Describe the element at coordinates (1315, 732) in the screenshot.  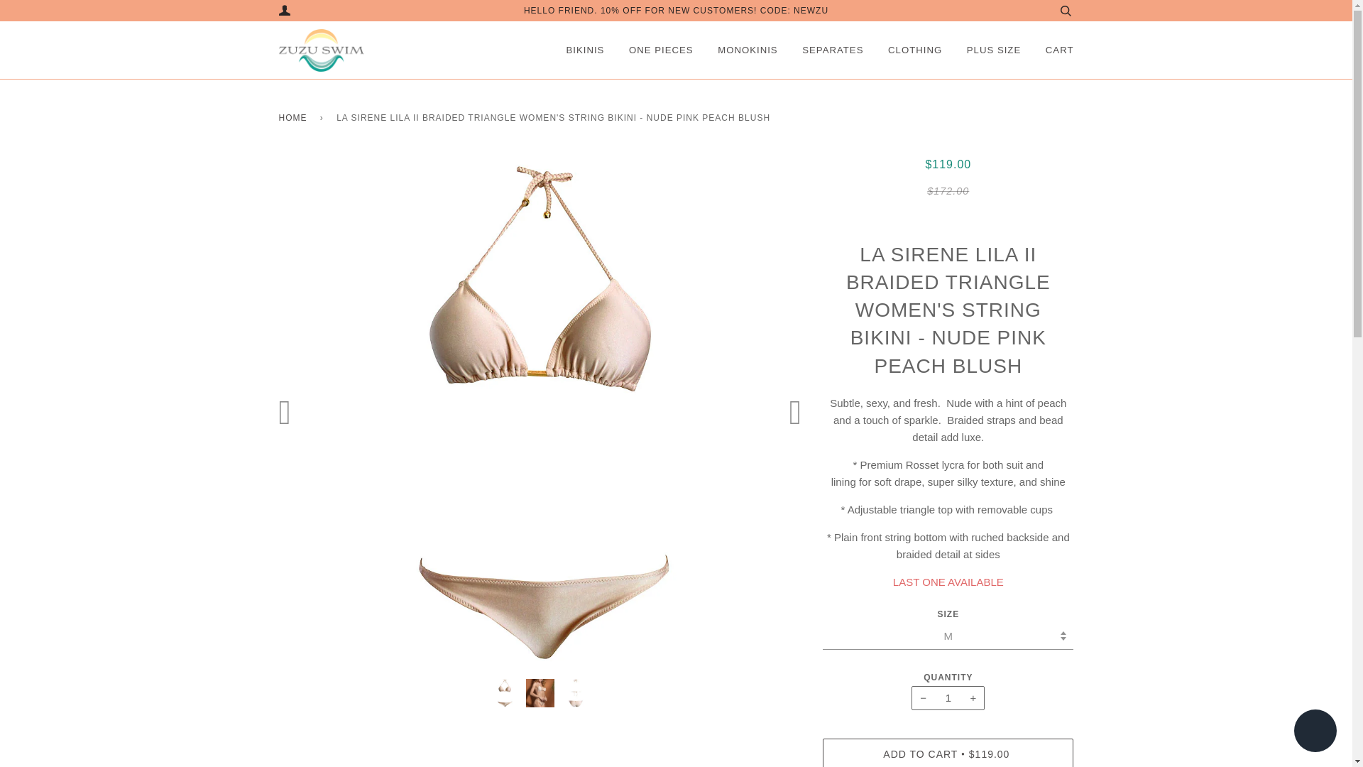
I see `Shopify online store chat` at that location.